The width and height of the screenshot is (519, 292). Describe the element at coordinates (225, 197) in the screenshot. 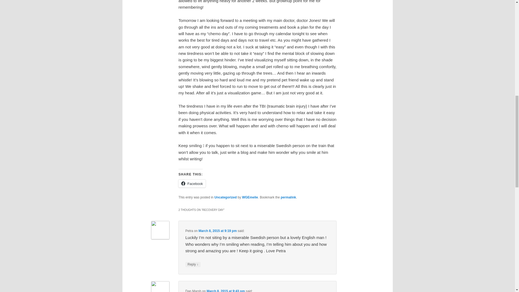

I see `Uncategorized` at that location.